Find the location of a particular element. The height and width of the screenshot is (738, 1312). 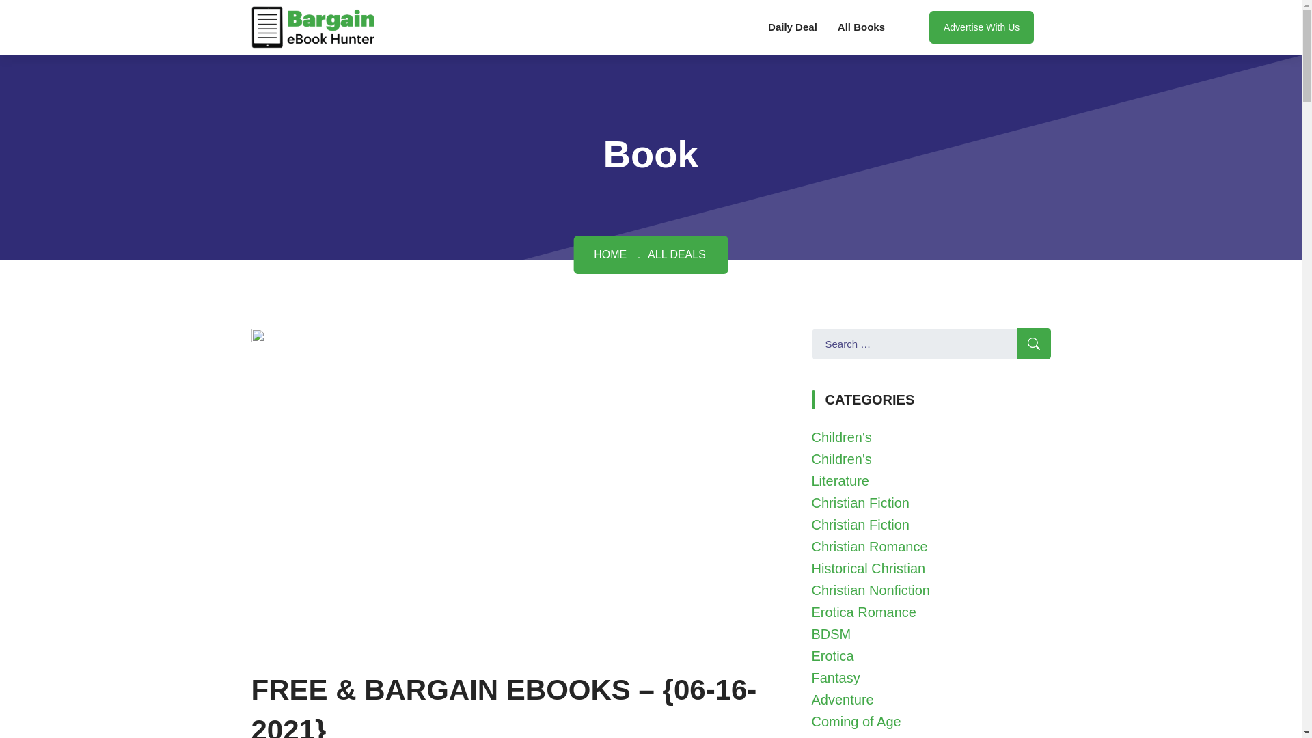

HOME is located at coordinates (610, 254).